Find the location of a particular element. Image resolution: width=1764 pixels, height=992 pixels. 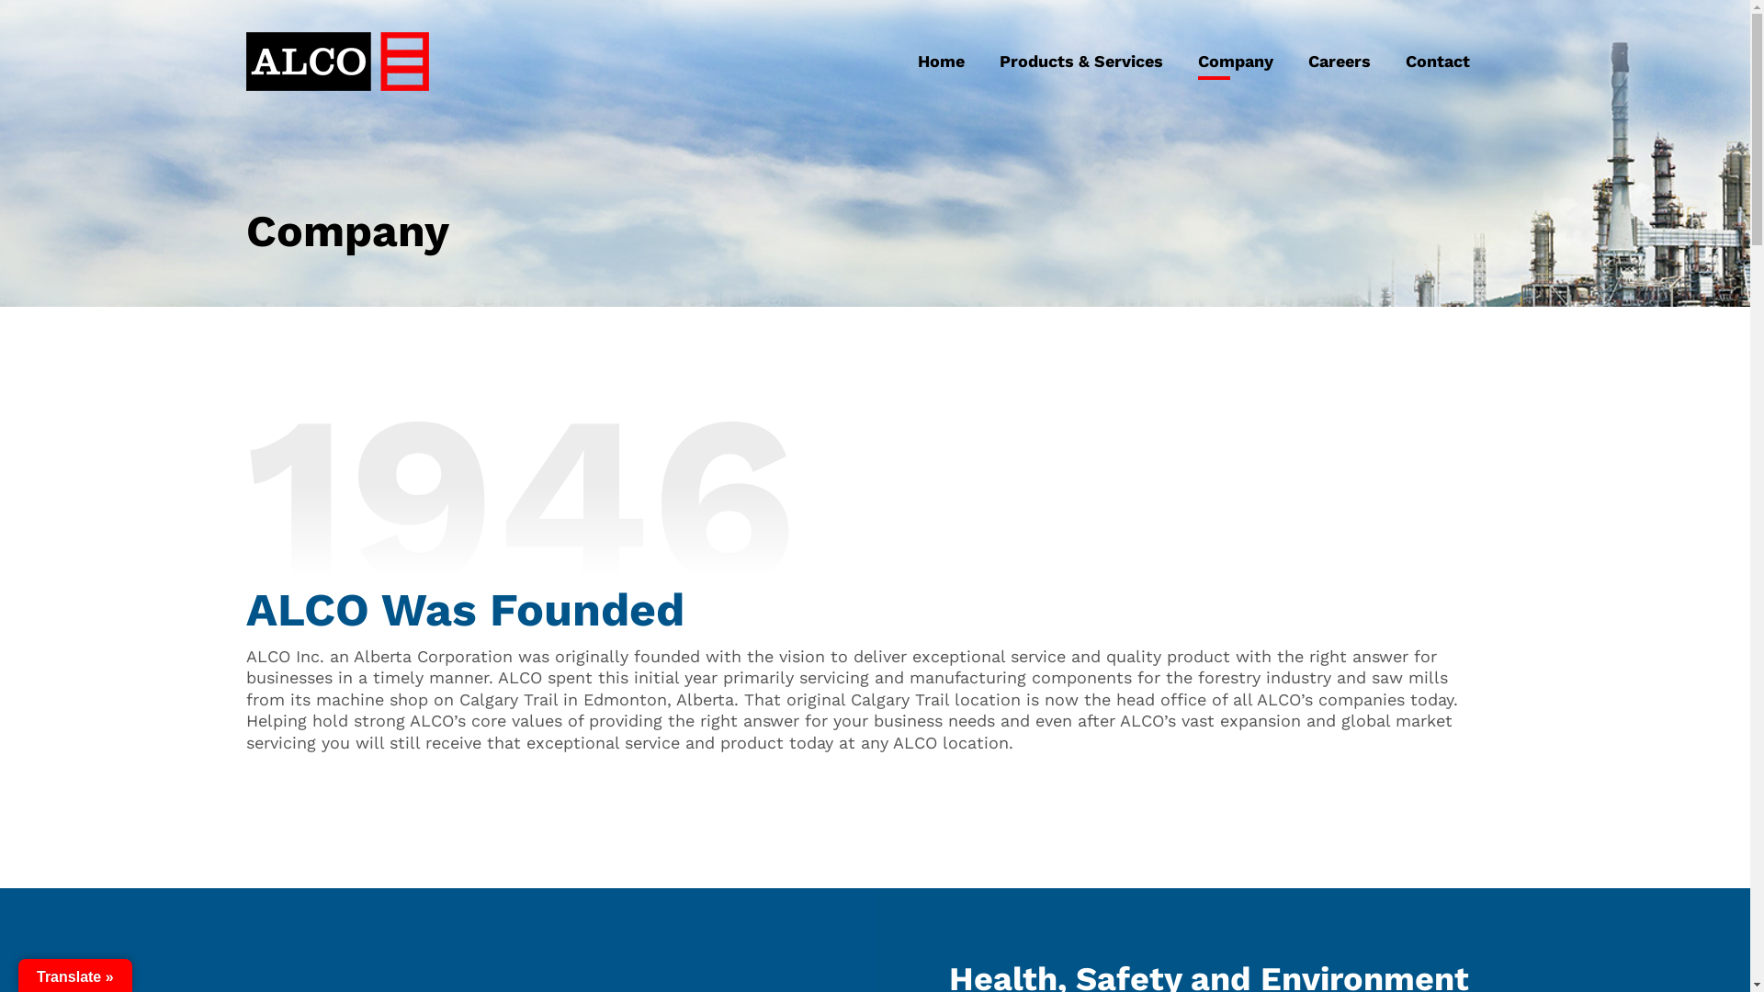

Company is located at coordinates (1235, 62).